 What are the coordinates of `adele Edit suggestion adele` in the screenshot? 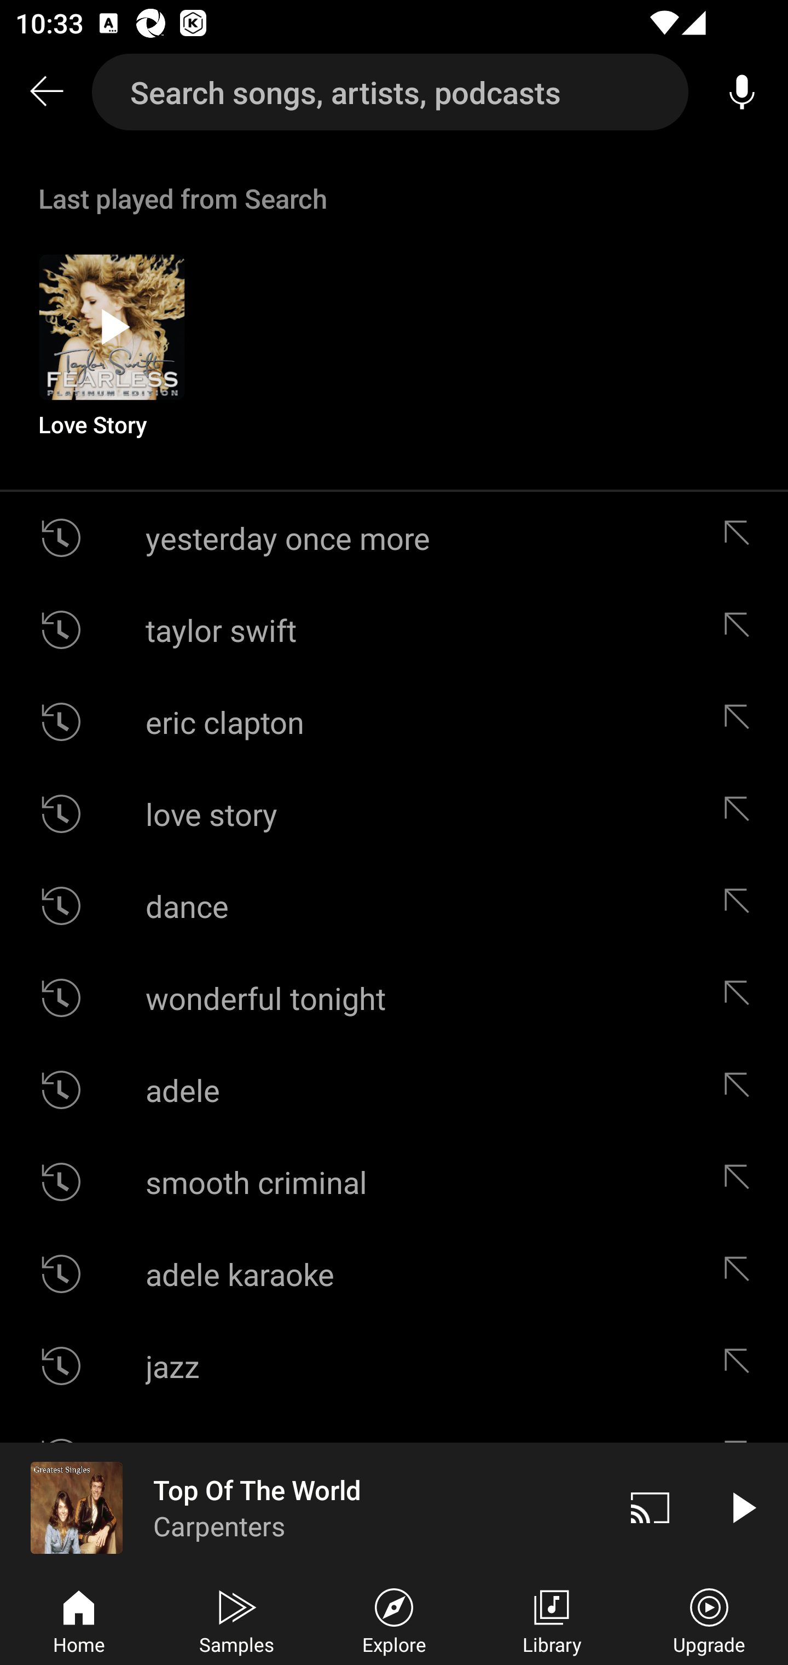 It's located at (394, 1090).